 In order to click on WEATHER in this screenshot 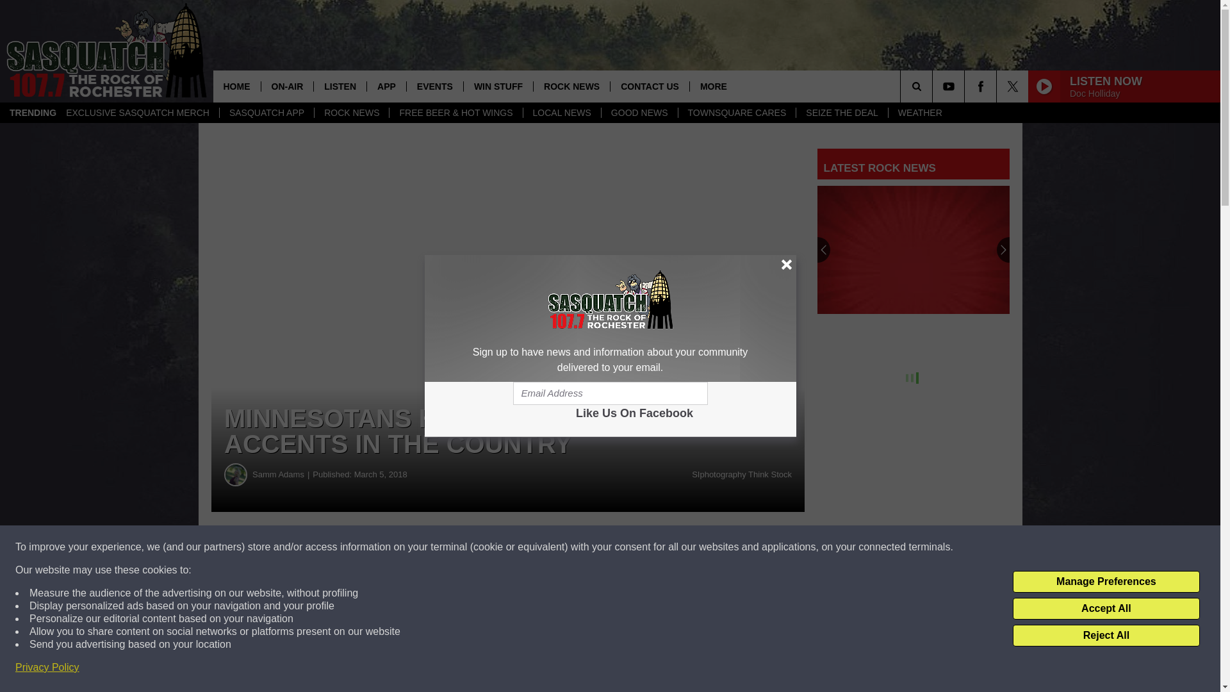, I will do `click(920, 113)`.